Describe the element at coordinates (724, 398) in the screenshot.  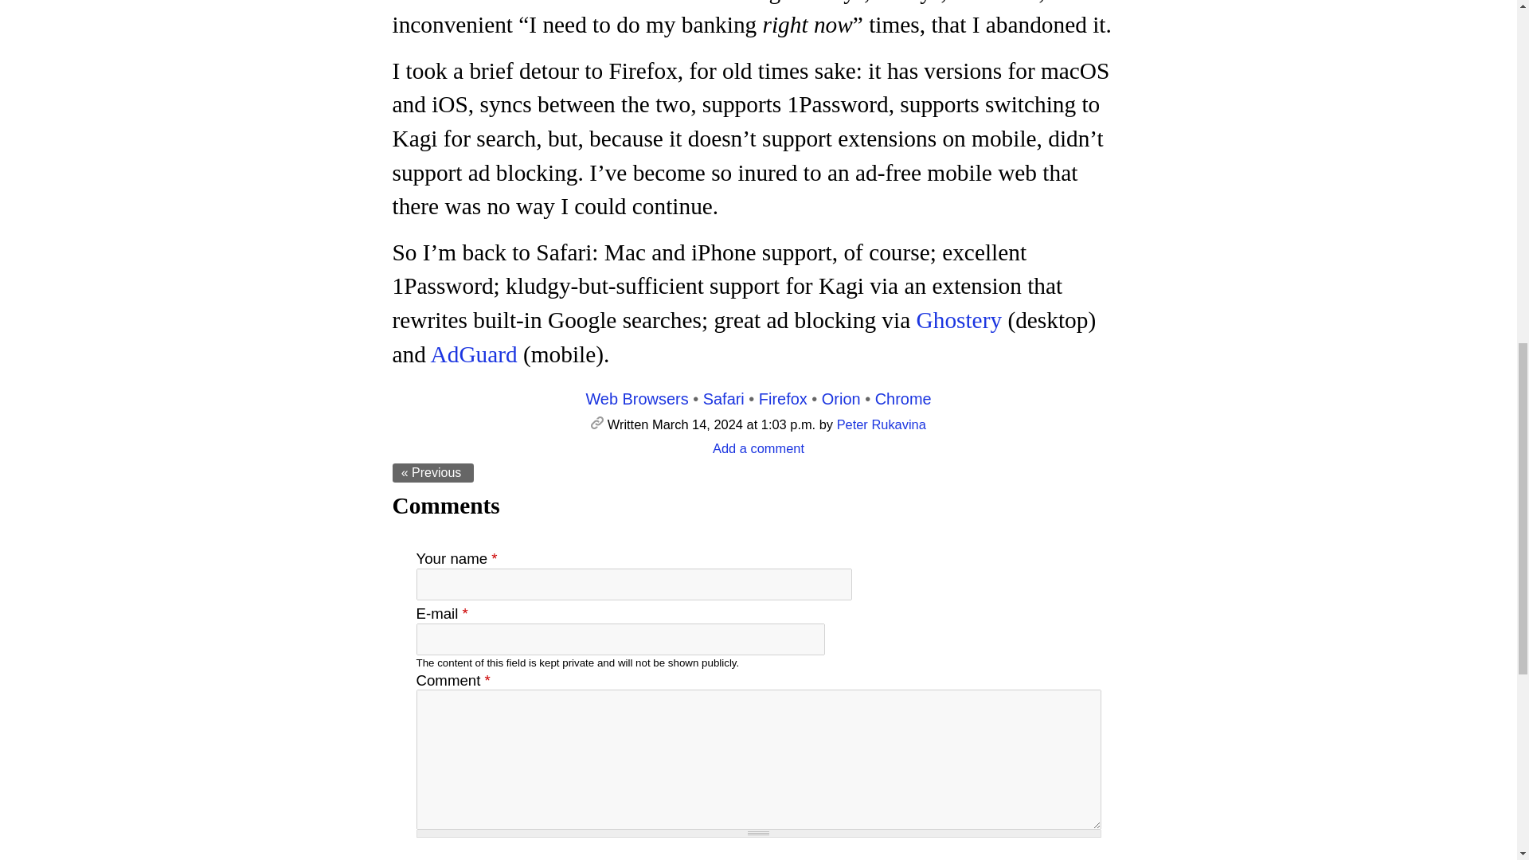
I see `Safari` at that location.